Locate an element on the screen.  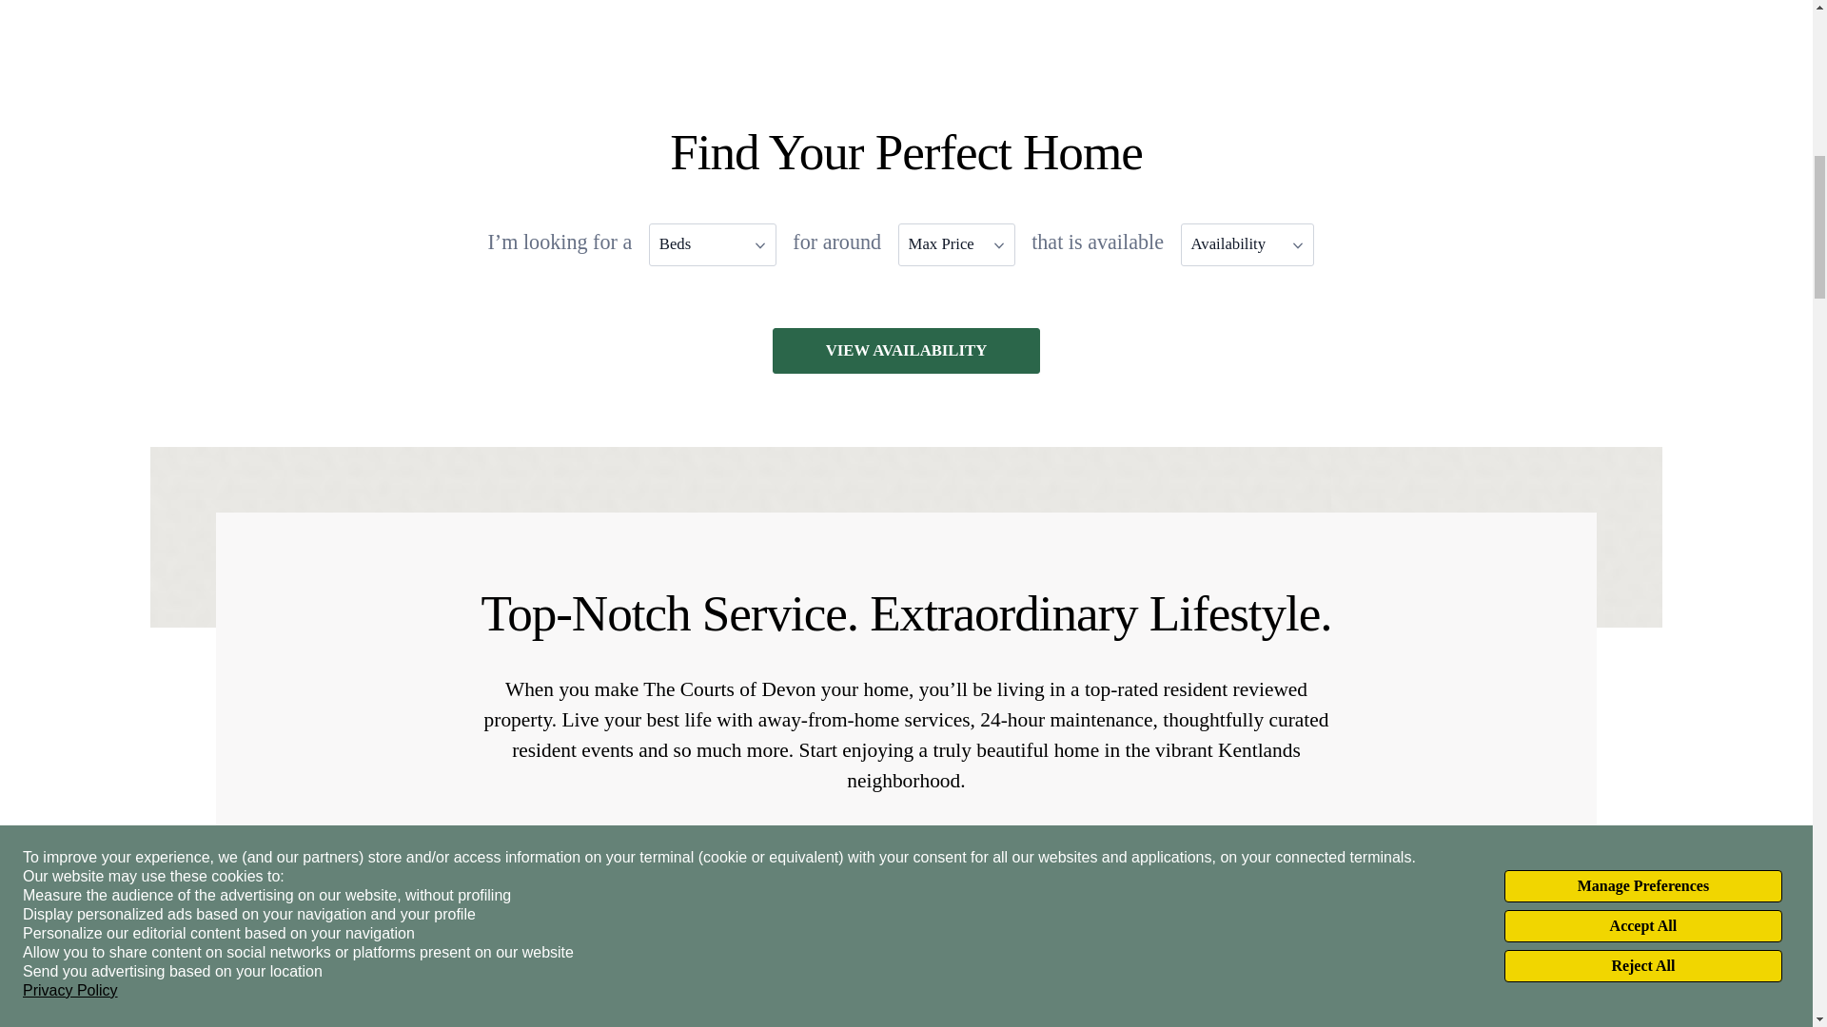
Availability is located at coordinates (1247, 244).